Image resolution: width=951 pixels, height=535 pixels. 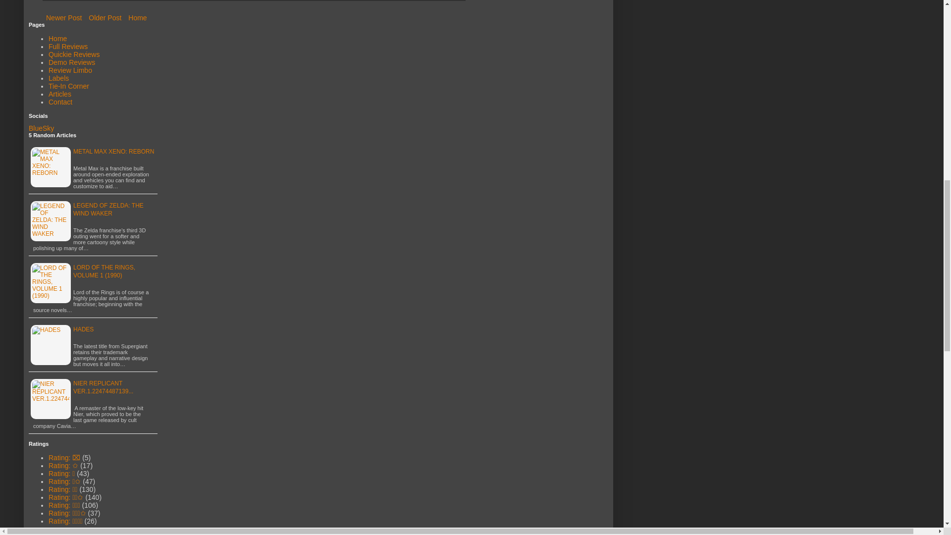 I want to click on Newer Post, so click(x=64, y=17).